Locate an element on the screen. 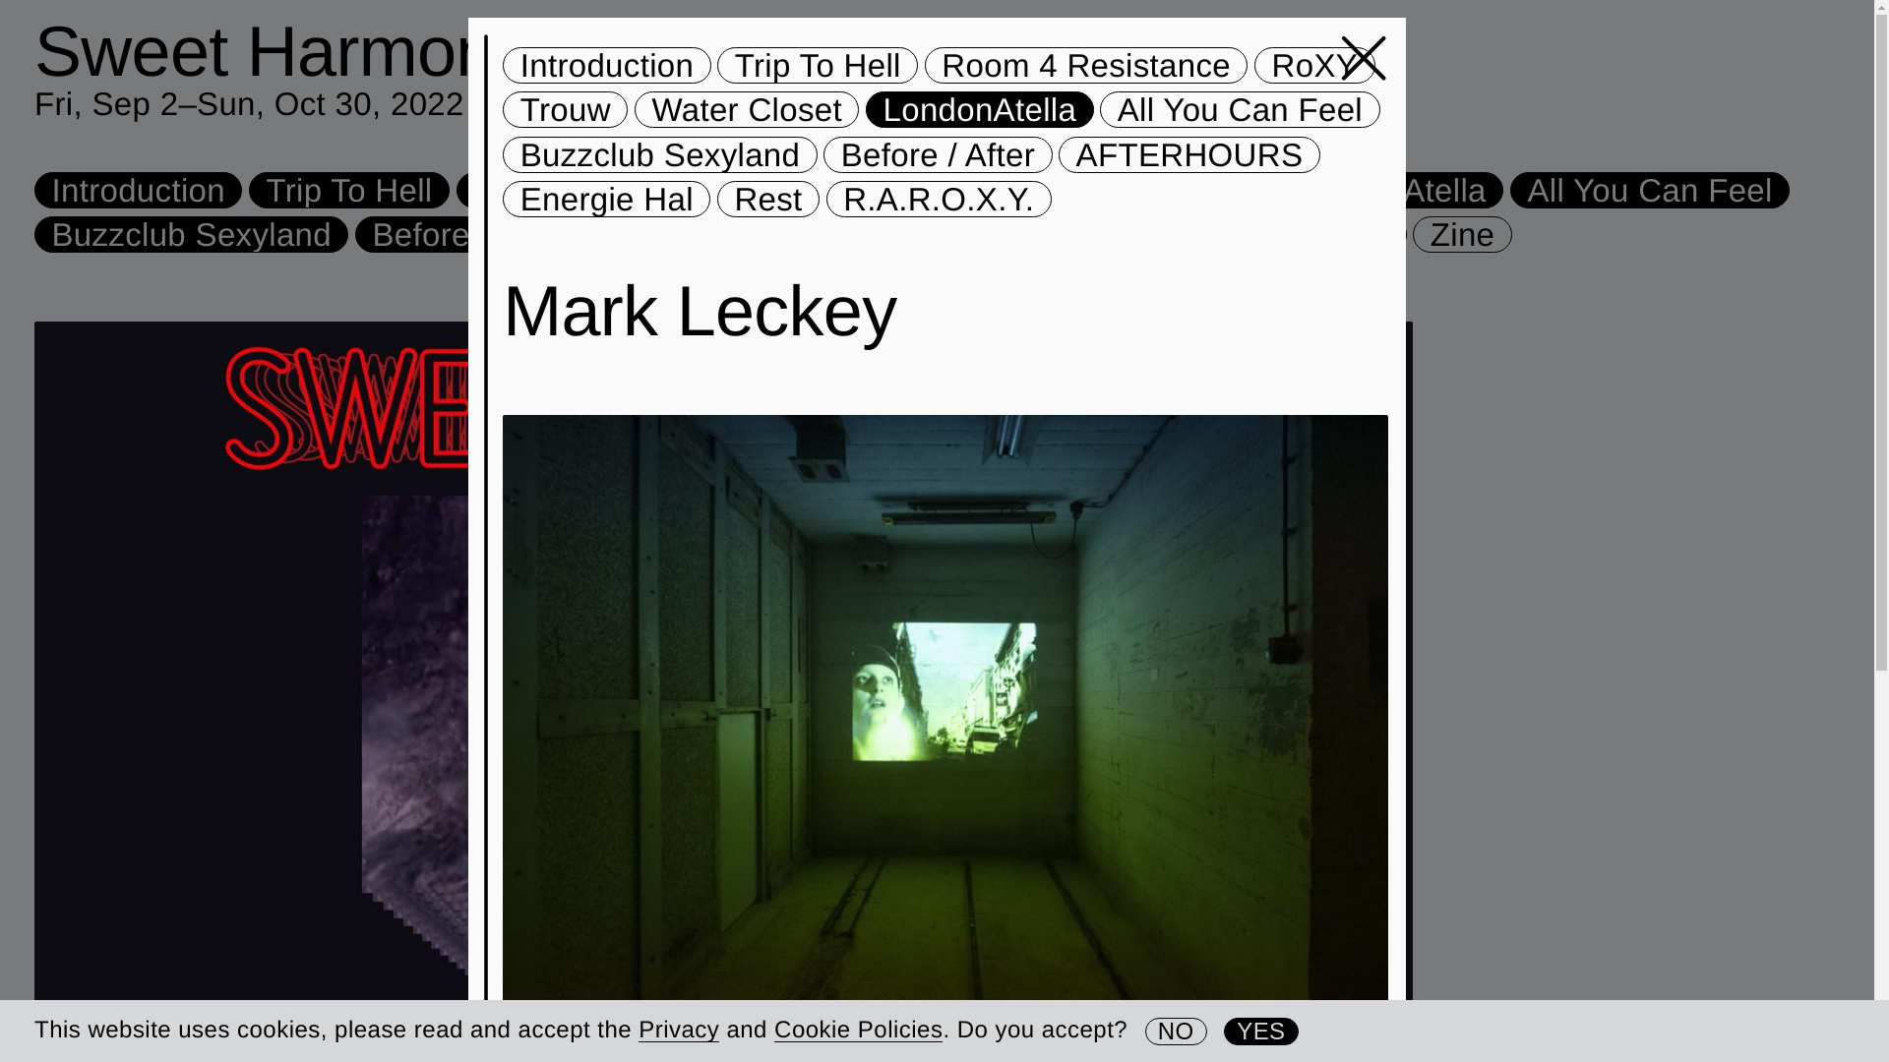 Image resolution: width=1889 pixels, height=1062 pixels. Trouw is located at coordinates (565, 108).